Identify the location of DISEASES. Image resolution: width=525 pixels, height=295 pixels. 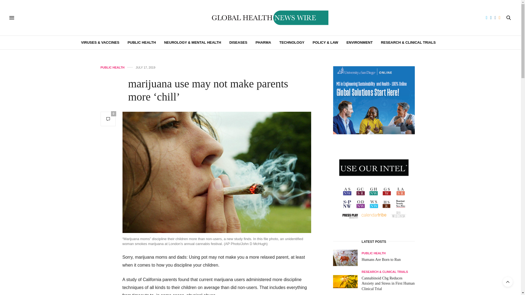
(238, 43).